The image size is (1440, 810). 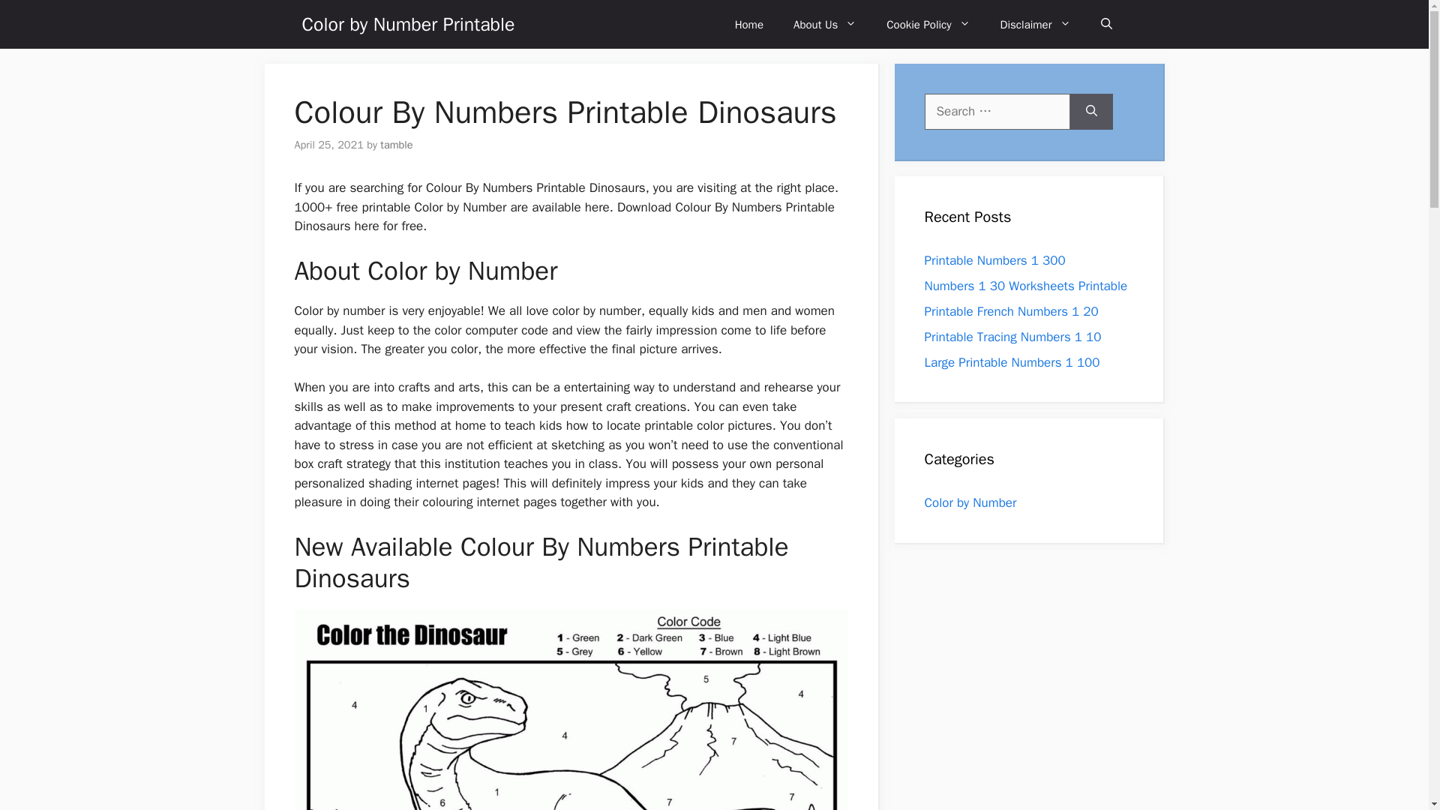 What do you see at coordinates (396, 144) in the screenshot?
I see `View all posts by tamble` at bounding box center [396, 144].